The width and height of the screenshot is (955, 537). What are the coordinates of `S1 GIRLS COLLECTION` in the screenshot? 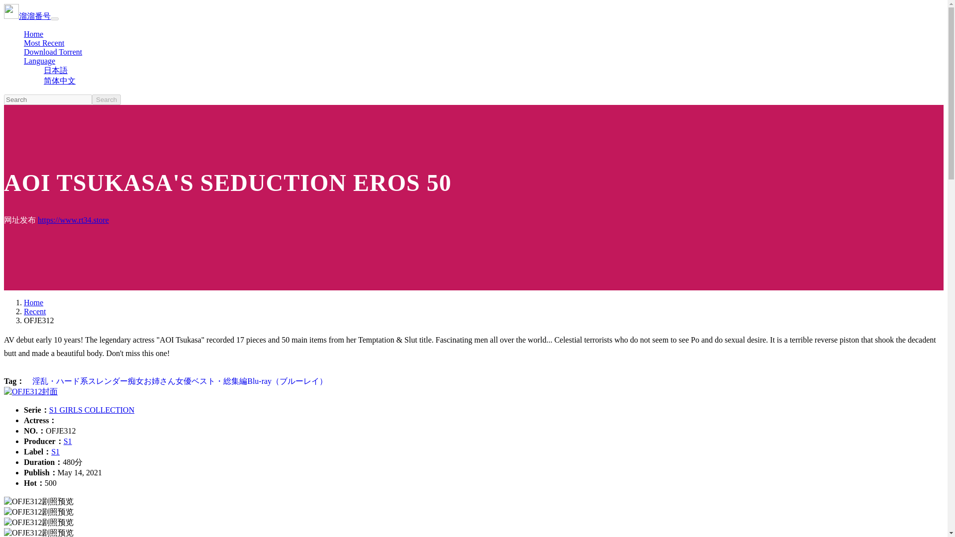 It's located at (92, 410).